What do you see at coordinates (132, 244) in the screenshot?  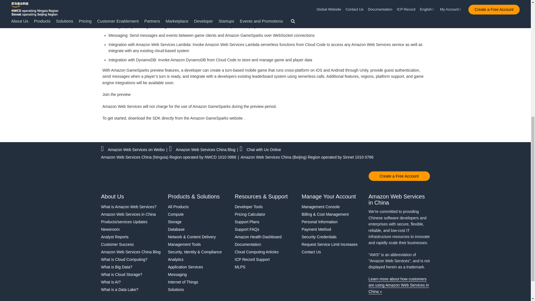 I see `Customer Success` at bounding box center [132, 244].